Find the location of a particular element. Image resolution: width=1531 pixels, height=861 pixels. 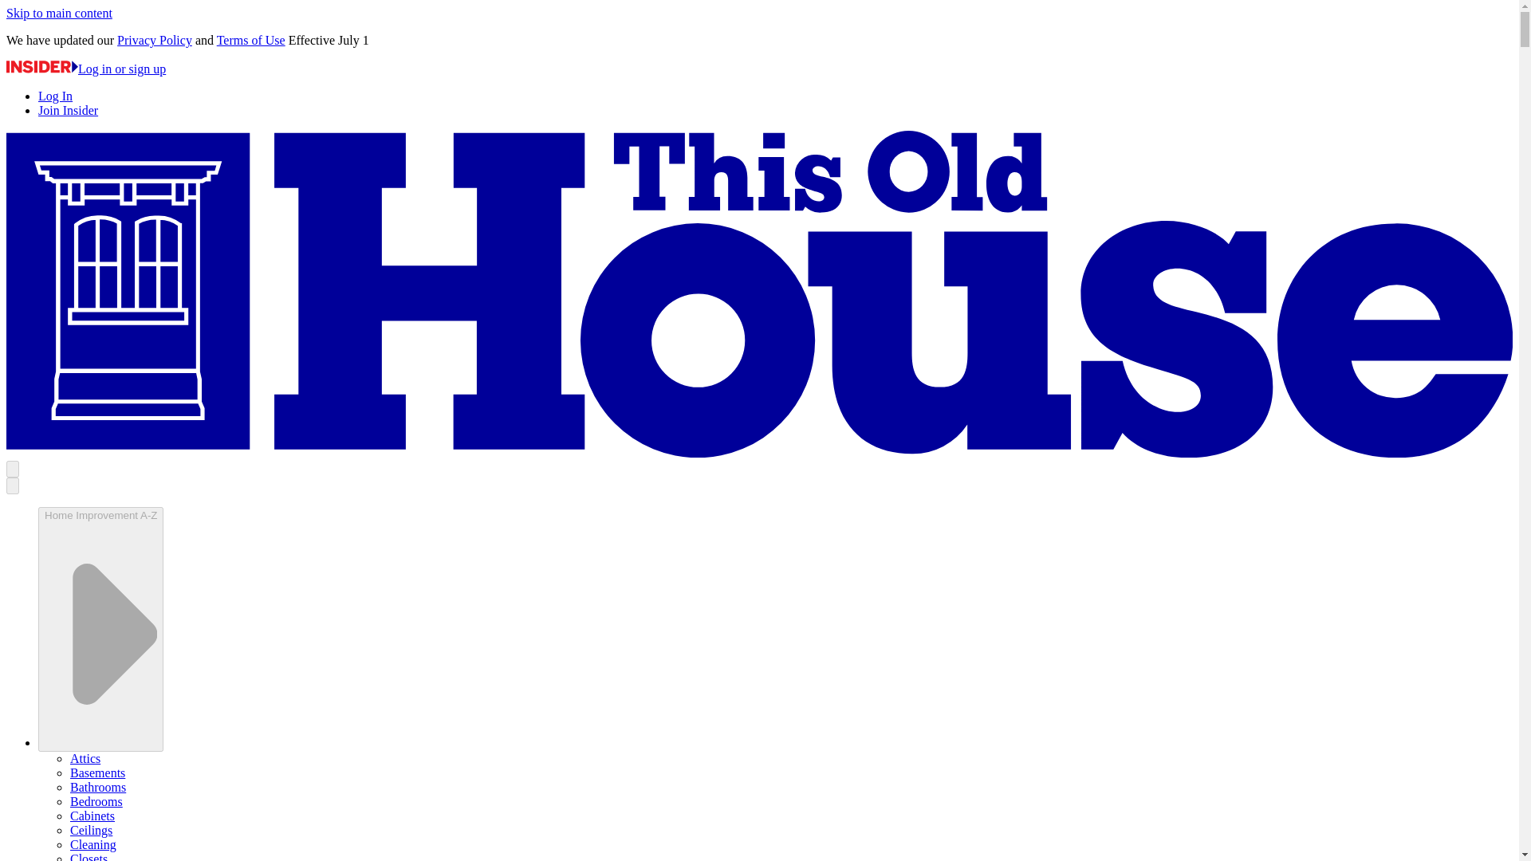

Skip to main content is located at coordinates (59, 13).